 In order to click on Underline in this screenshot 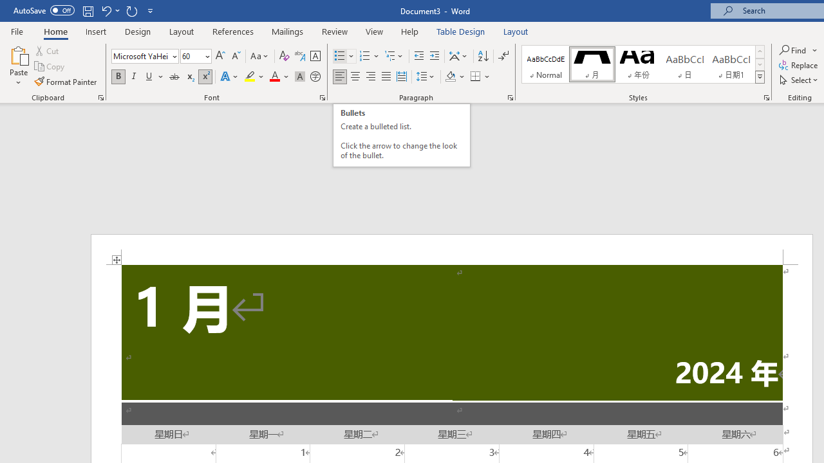, I will do `click(149, 77)`.